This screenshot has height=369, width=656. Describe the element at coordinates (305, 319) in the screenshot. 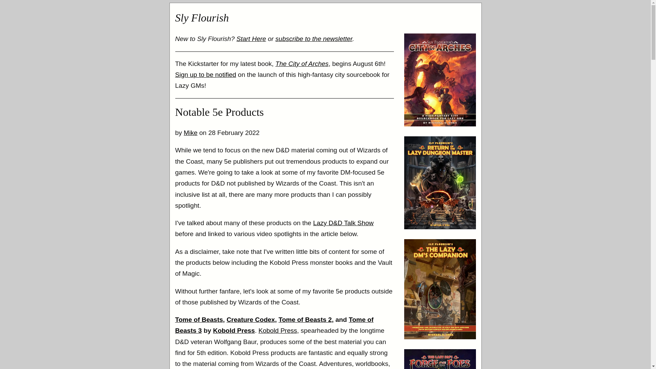

I see `Tome of Beasts 2` at that location.